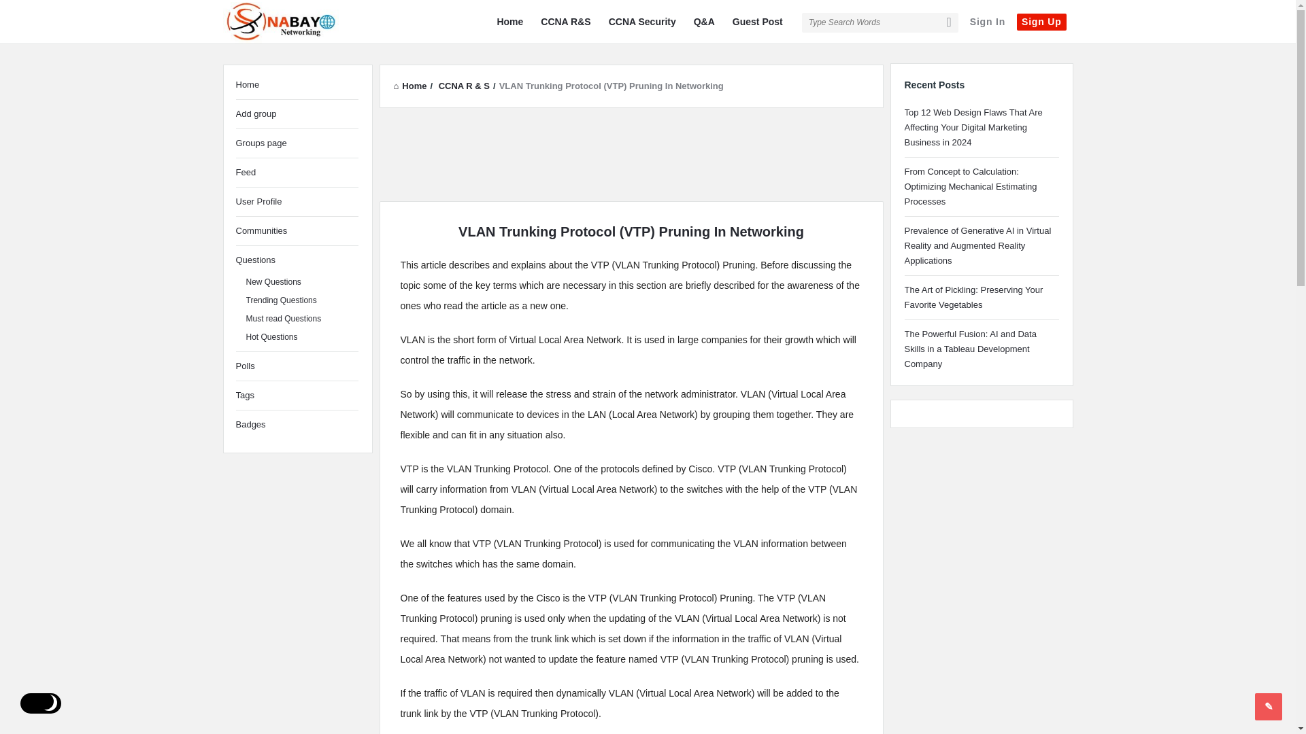 The height and width of the screenshot is (734, 1306). I want to click on Sign In, so click(987, 22).